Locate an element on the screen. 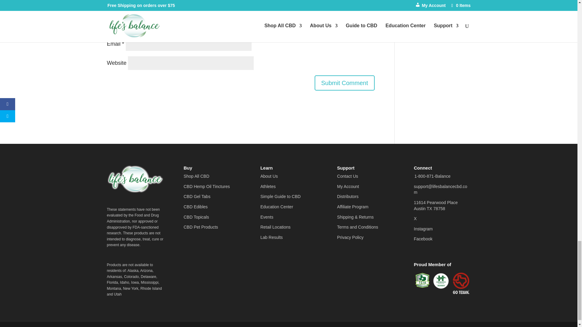 This screenshot has height=327, width=582. Events is located at coordinates (267, 217).